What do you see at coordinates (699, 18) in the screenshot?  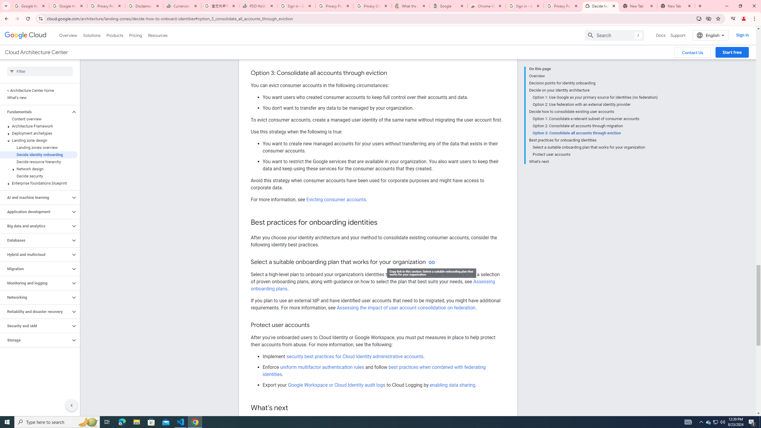 I see `Install Google Cloud` at bounding box center [699, 18].